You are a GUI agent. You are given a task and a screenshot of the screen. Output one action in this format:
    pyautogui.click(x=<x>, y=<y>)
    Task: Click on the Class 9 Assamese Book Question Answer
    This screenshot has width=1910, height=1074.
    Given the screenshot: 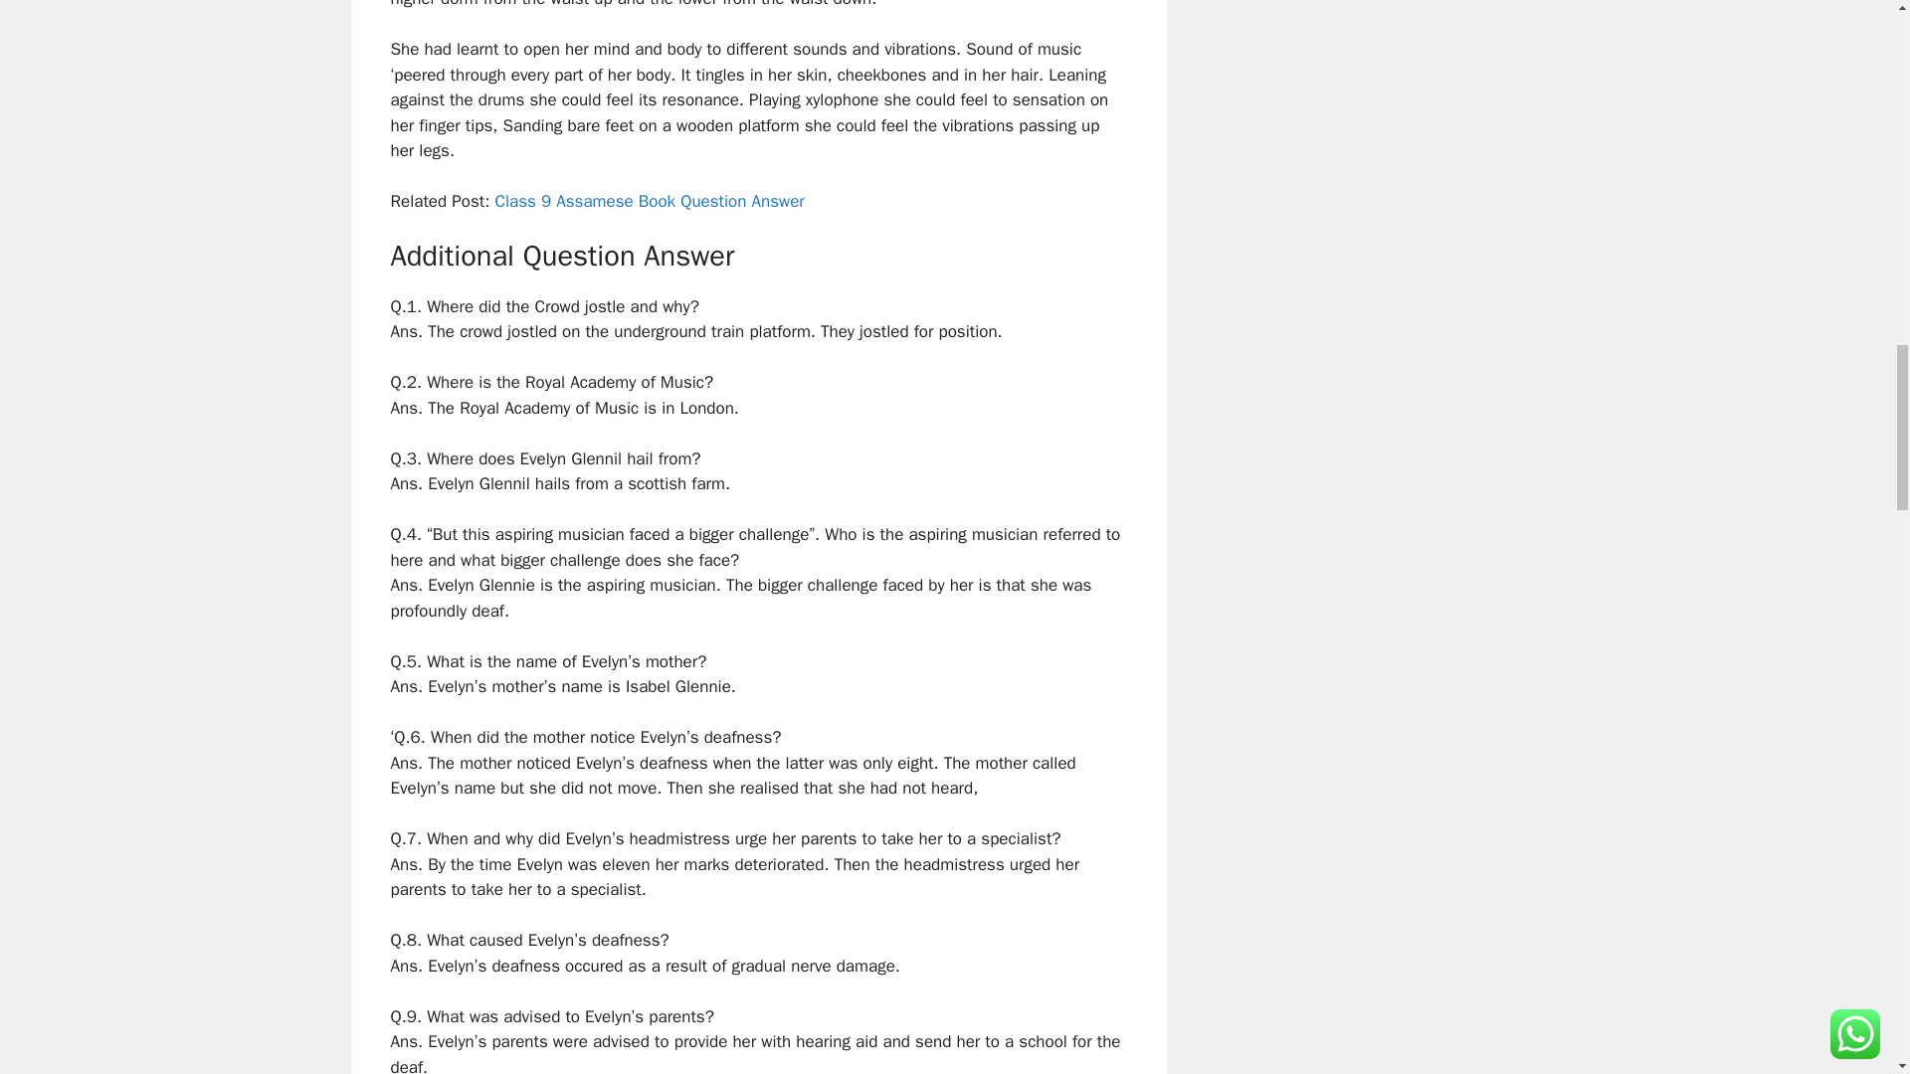 What is the action you would take?
    pyautogui.click(x=649, y=201)
    